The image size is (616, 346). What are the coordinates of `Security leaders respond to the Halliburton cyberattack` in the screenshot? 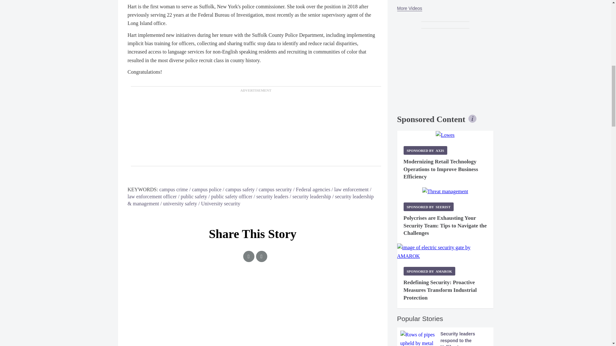 It's located at (445, 338).